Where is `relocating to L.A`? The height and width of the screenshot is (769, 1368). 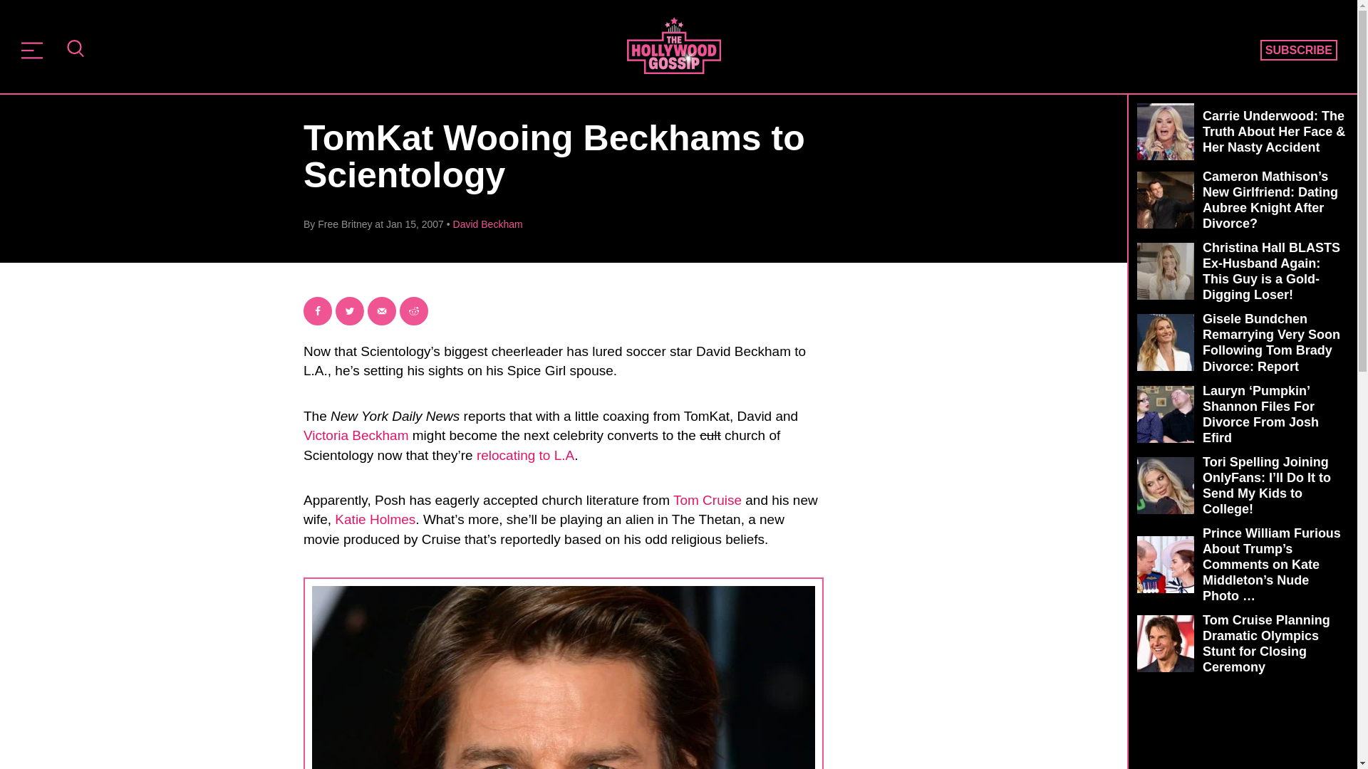 relocating to L.A is located at coordinates (525, 455).